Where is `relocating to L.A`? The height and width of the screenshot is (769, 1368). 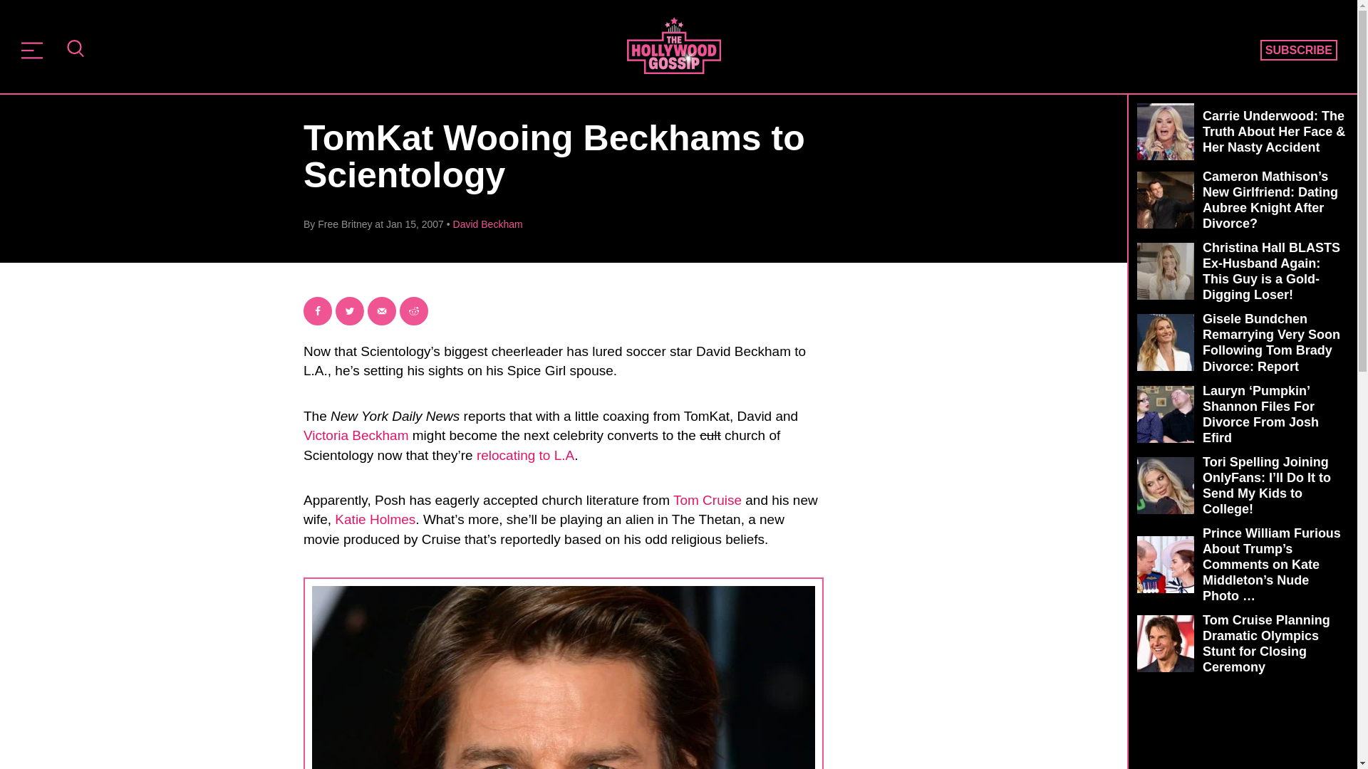 relocating to L.A is located at coordinates (525, 455).